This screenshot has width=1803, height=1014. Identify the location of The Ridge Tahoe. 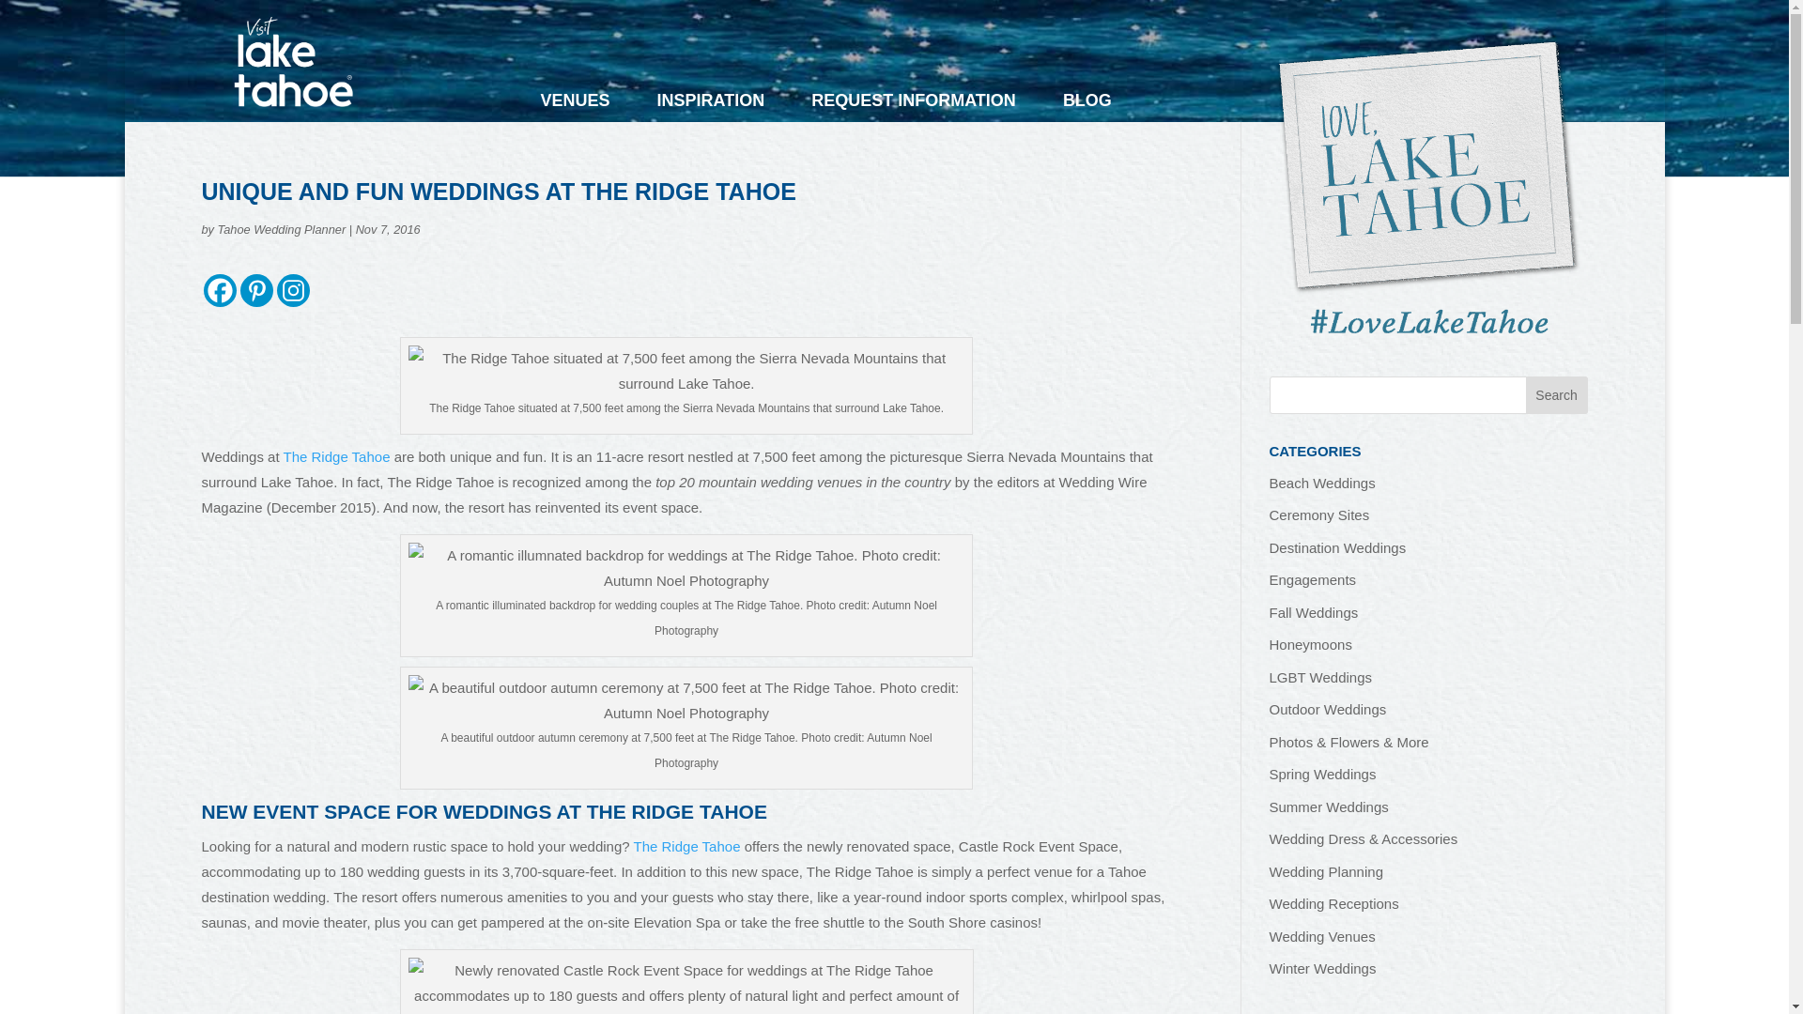
(336, 456).